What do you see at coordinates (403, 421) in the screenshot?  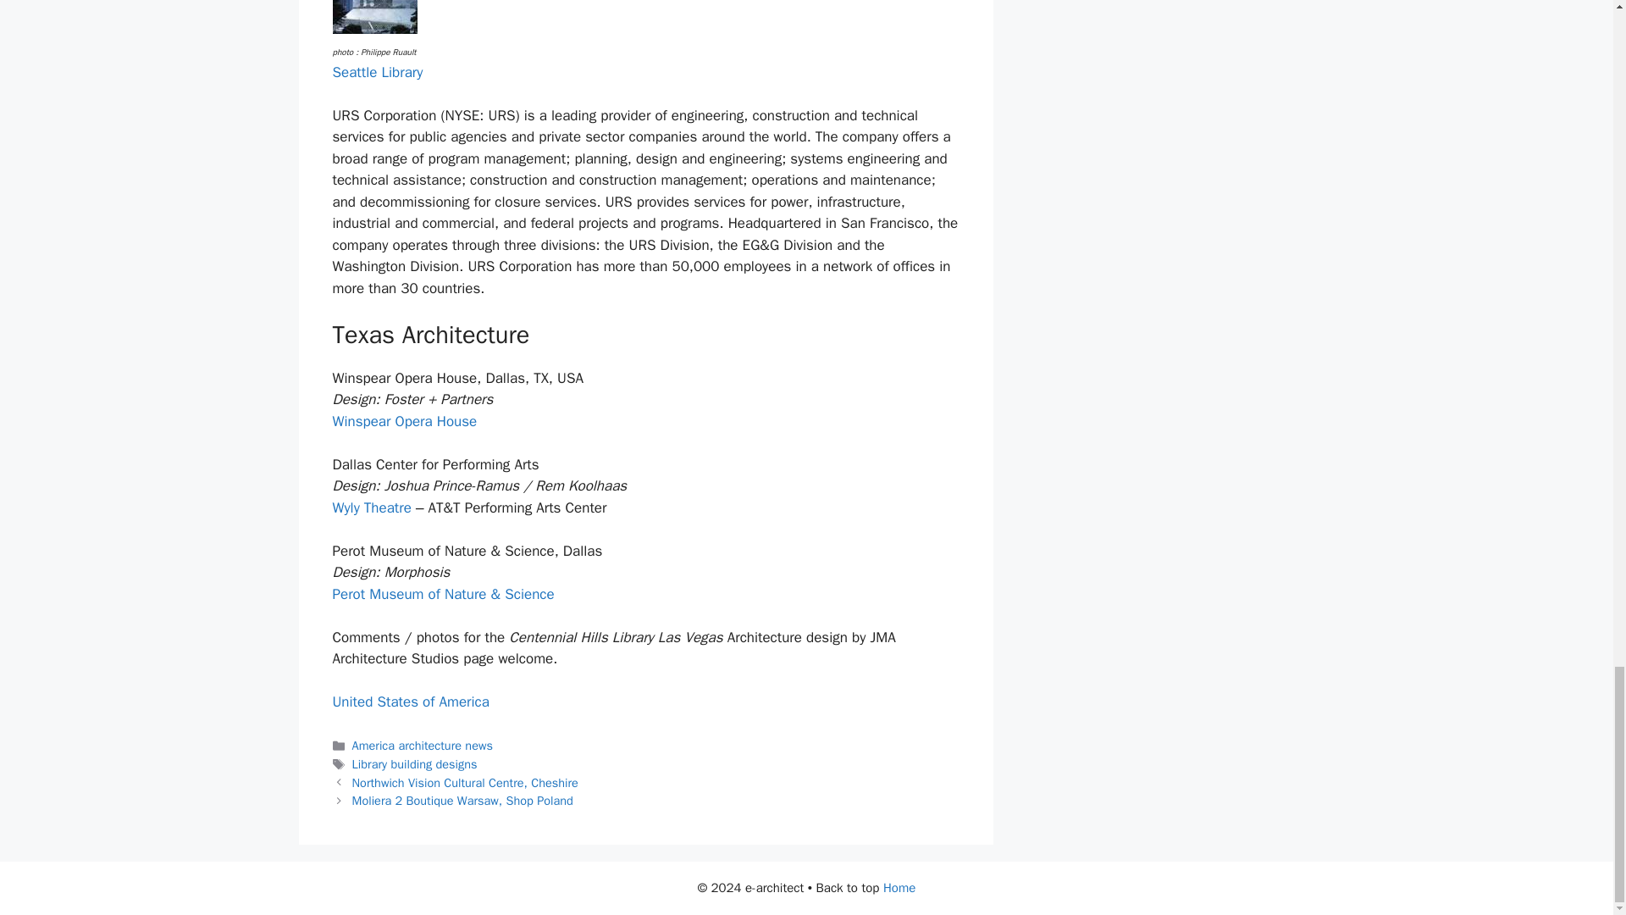 I see `Winspear Opera House` at bounding box center [403, 421].